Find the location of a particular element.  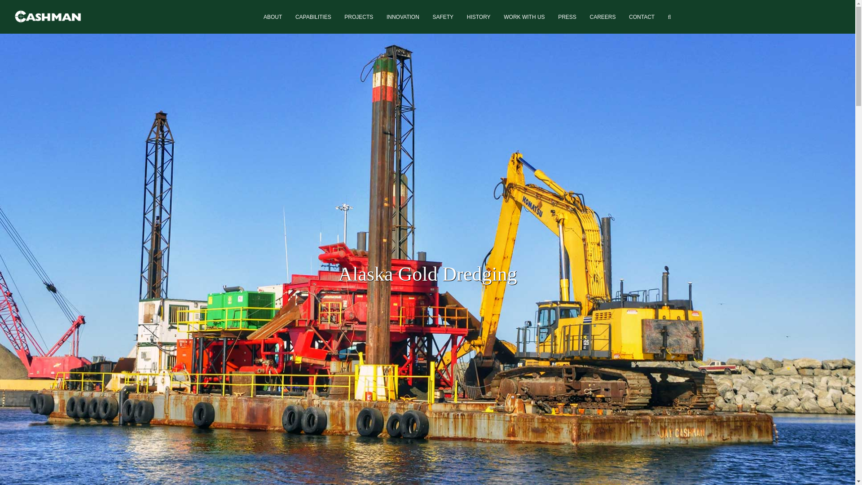

Work With Us is located at coordinates (524, 17).